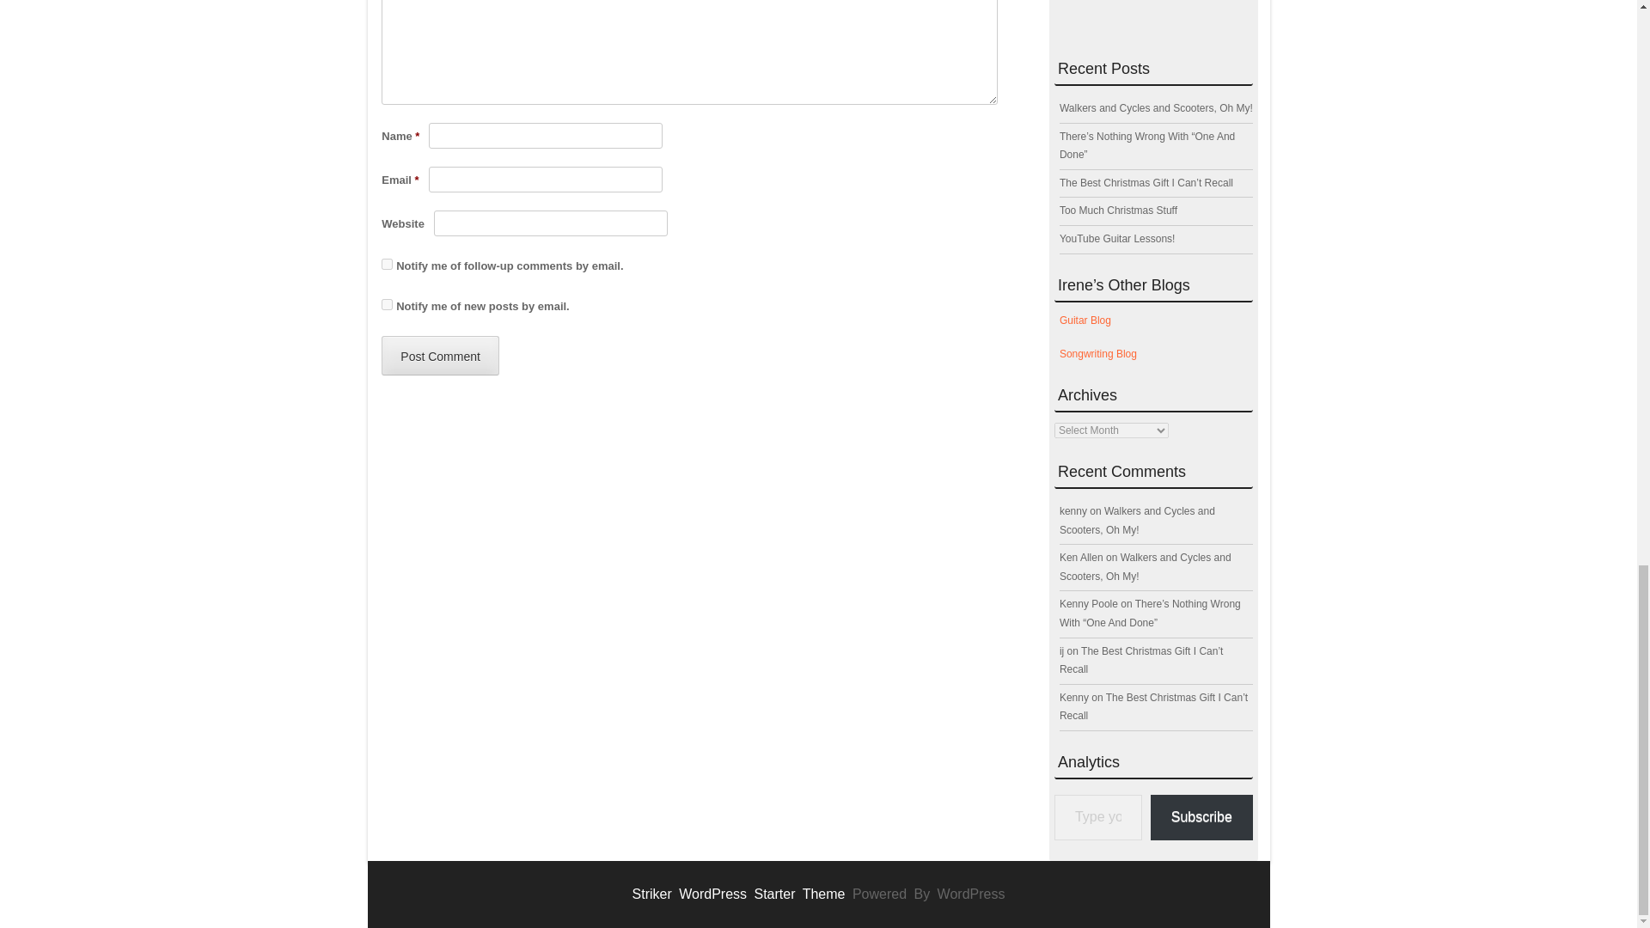 This screenshot has height=928, width=1650. What do you see at coordinates (1153, 15) in the screenshot?
I see `Advertisement` at bounding box center [1153, 15].